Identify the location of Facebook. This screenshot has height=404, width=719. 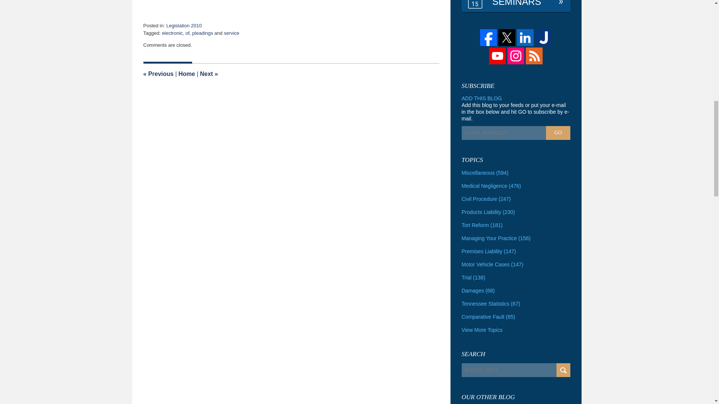
(488, 37).